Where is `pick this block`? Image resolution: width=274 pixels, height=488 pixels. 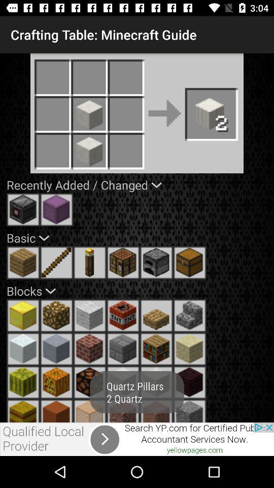 pick this block is located at coordinates (123, 411).